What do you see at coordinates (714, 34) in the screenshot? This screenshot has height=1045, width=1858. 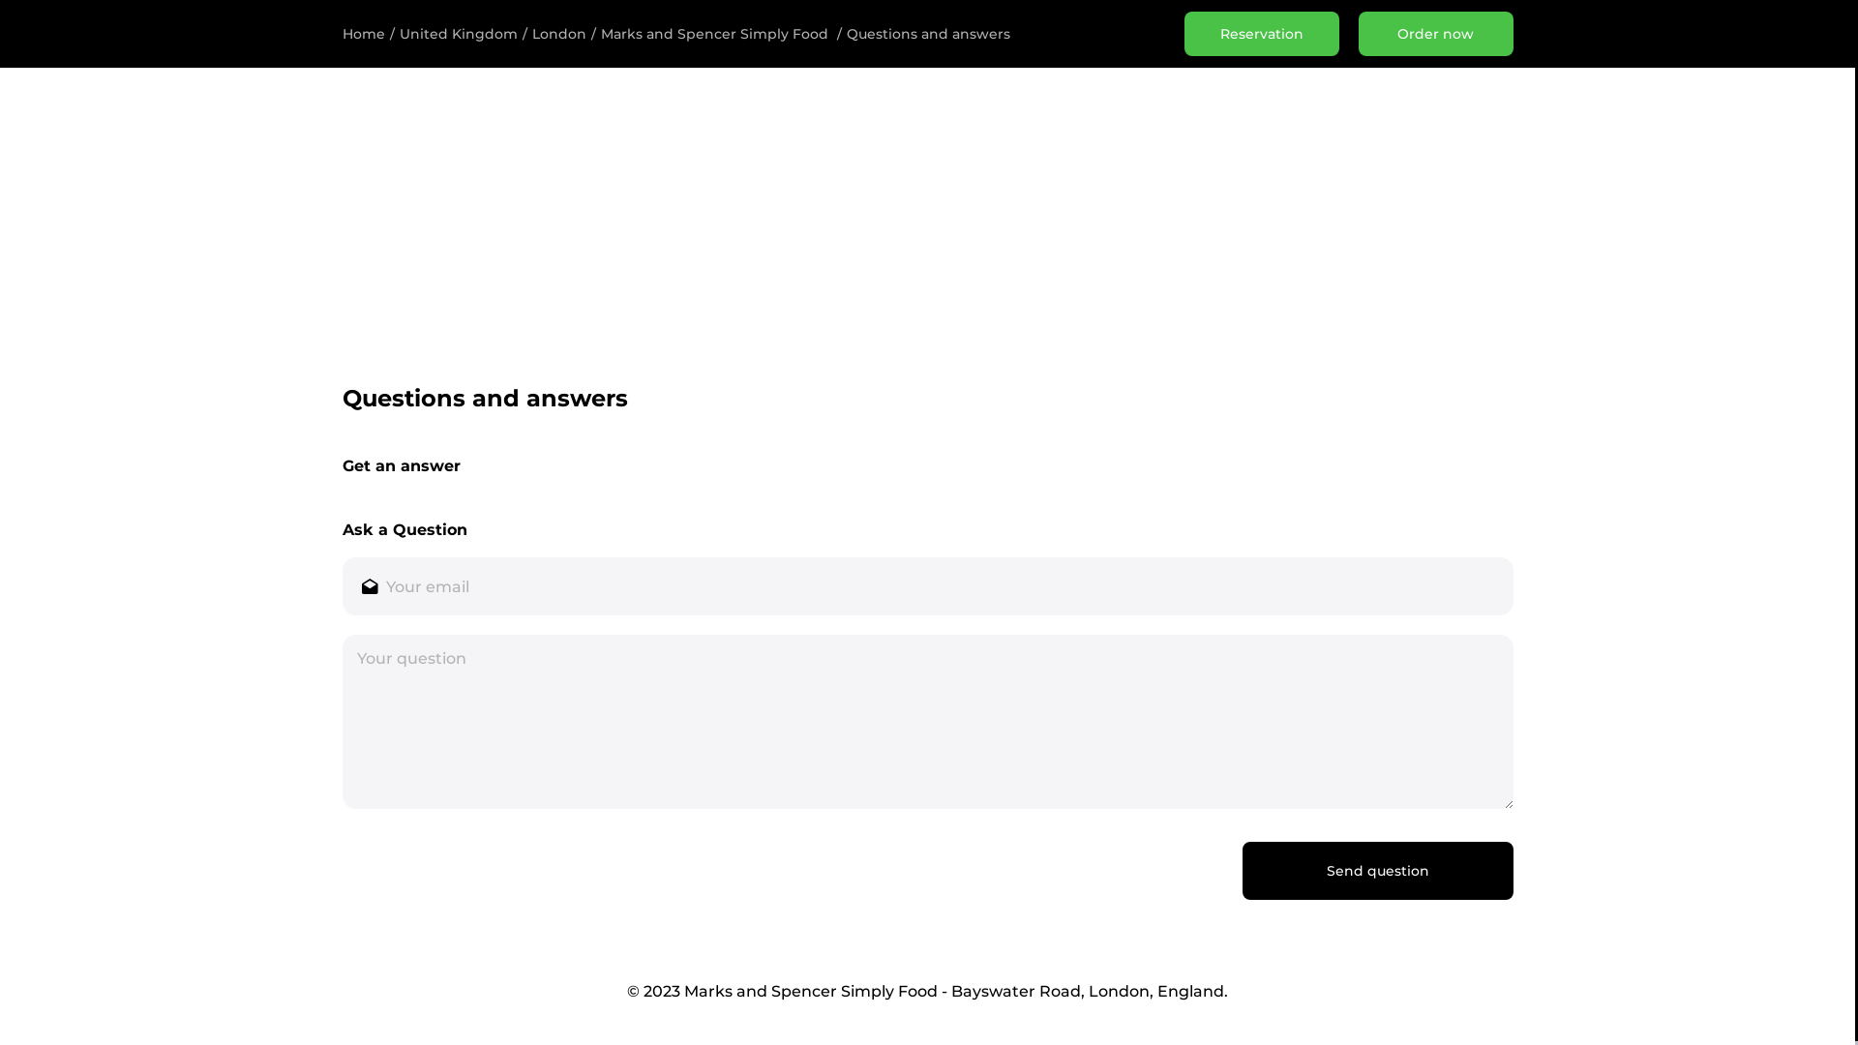 I see `Marks and Spencer Simply Food` at bounding box center [714, 34].